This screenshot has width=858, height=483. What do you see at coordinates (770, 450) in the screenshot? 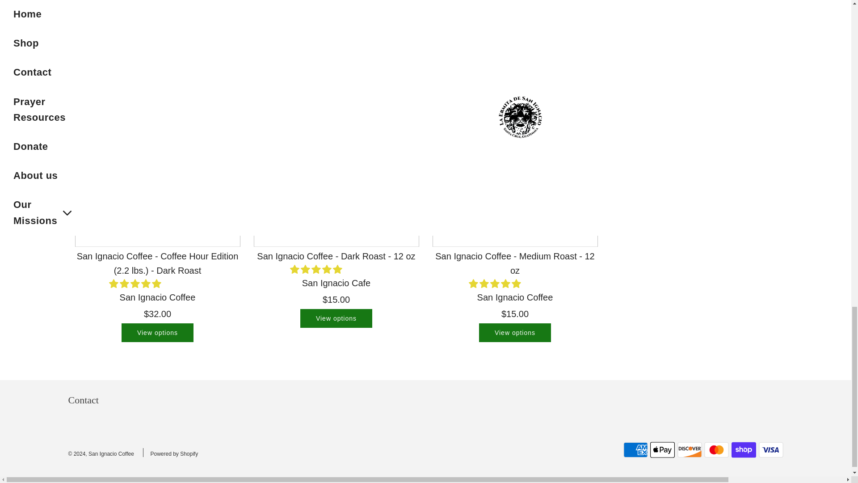
I see `Visa` at bounding box center [770, 450].